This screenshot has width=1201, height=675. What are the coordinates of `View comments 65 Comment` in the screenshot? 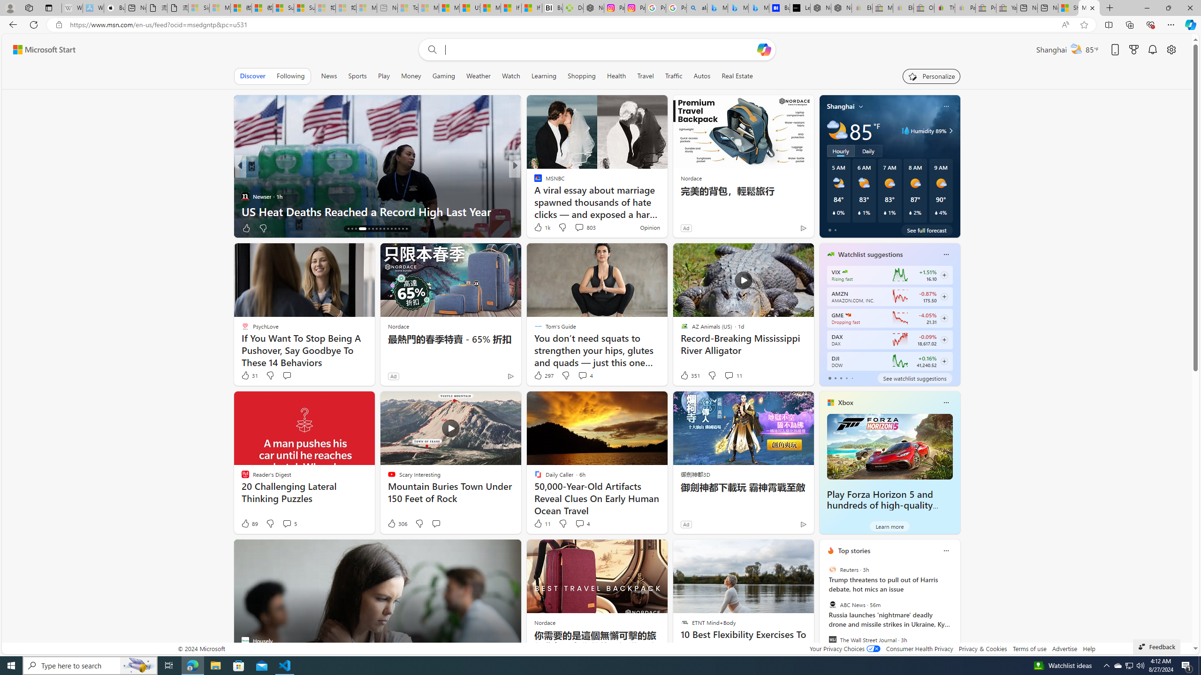 It's located at (584, 228).